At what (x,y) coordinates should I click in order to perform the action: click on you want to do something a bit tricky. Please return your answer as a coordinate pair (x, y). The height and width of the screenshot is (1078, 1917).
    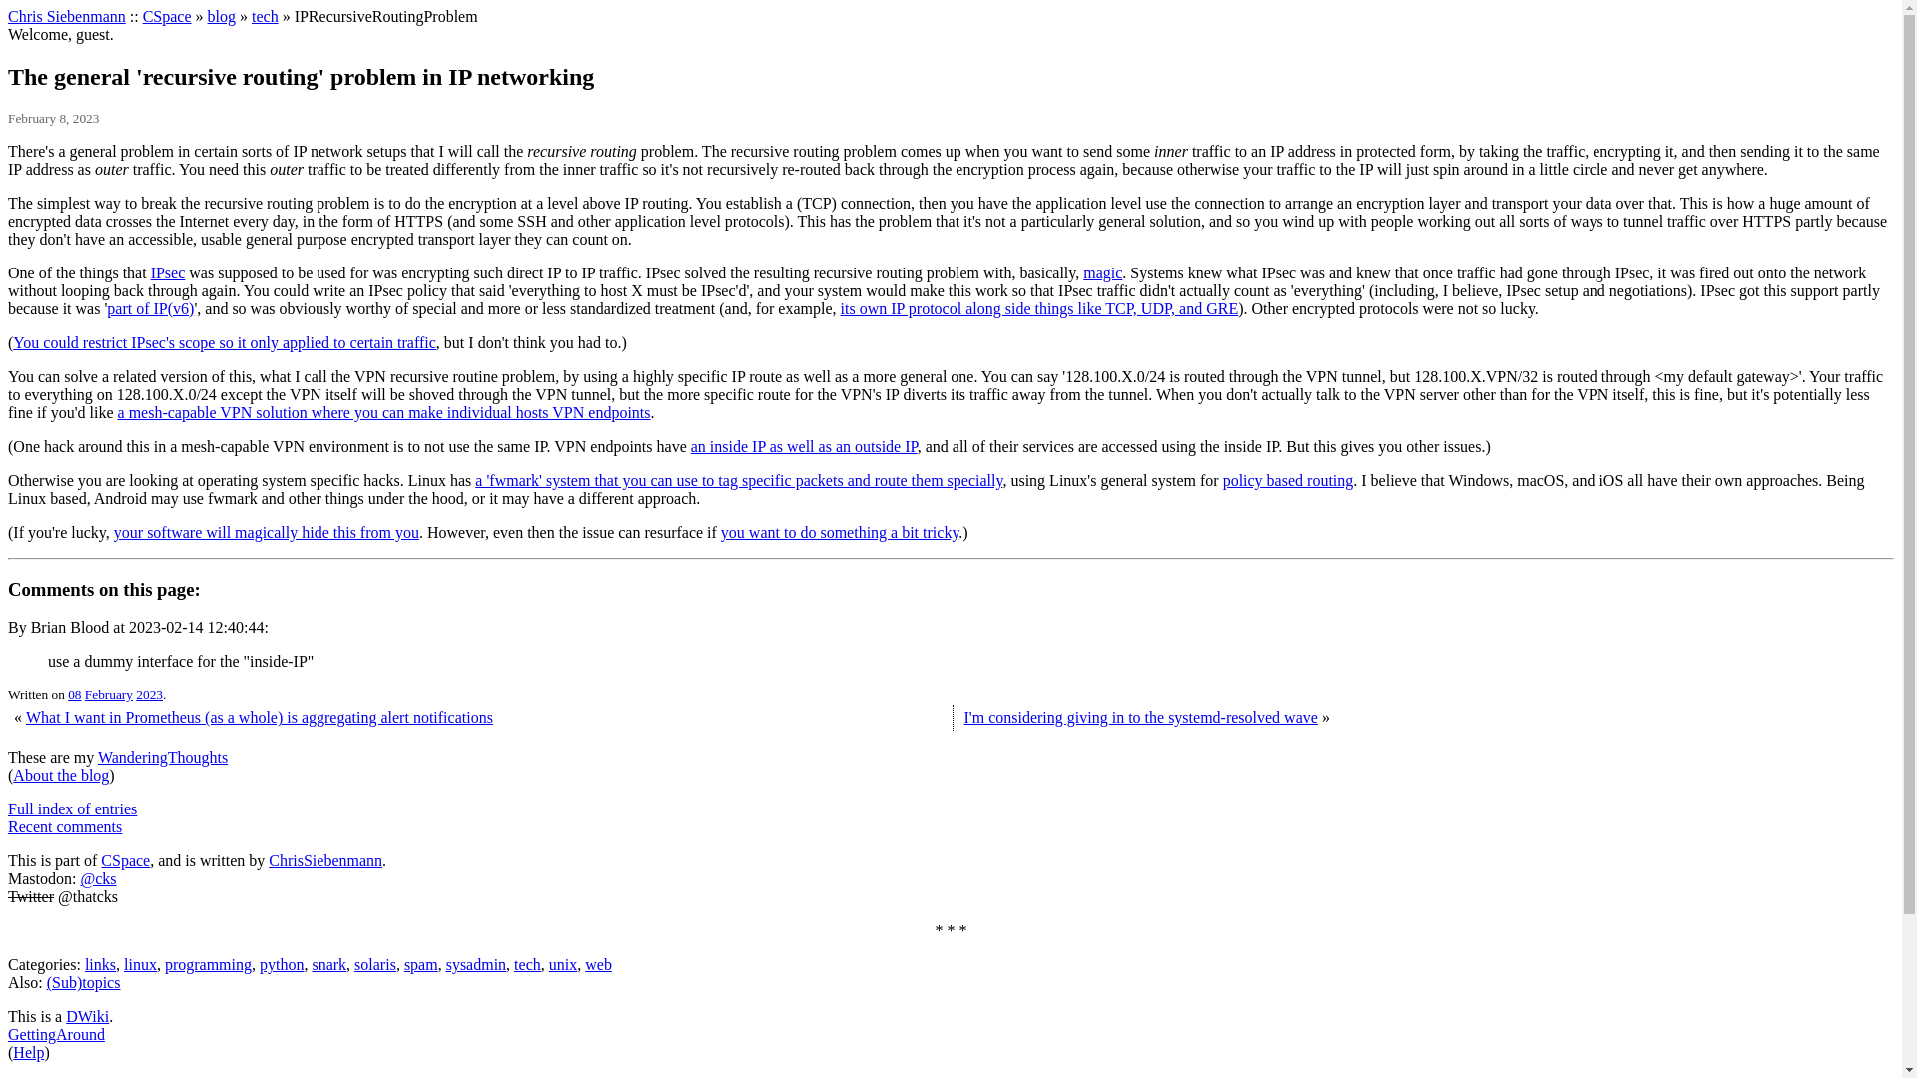
    Looking at the image, I should click on (839, 532).